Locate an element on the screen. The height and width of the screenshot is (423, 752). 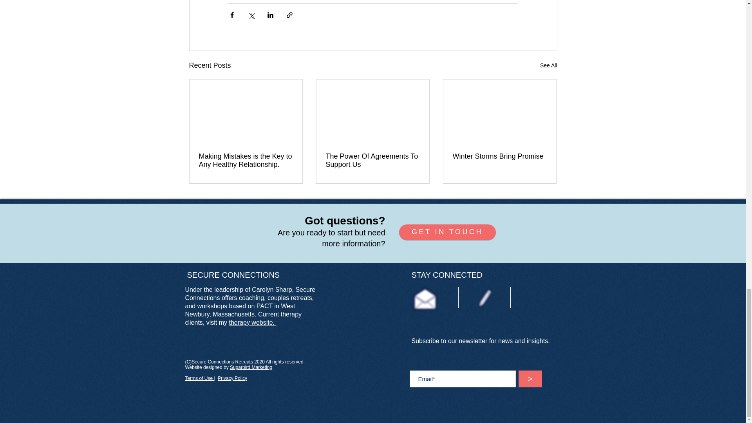
Making Mistakes is the Key to Any Healthy Relationship. is located at coordinates (246, 160).